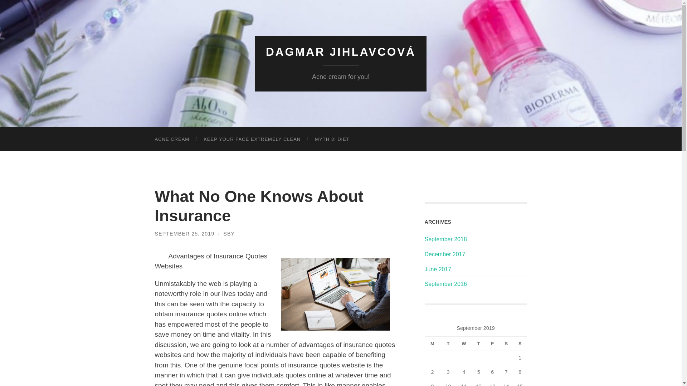 This screenshot has height=386, width=687. I want to click on September 2018, so click(445, 239).